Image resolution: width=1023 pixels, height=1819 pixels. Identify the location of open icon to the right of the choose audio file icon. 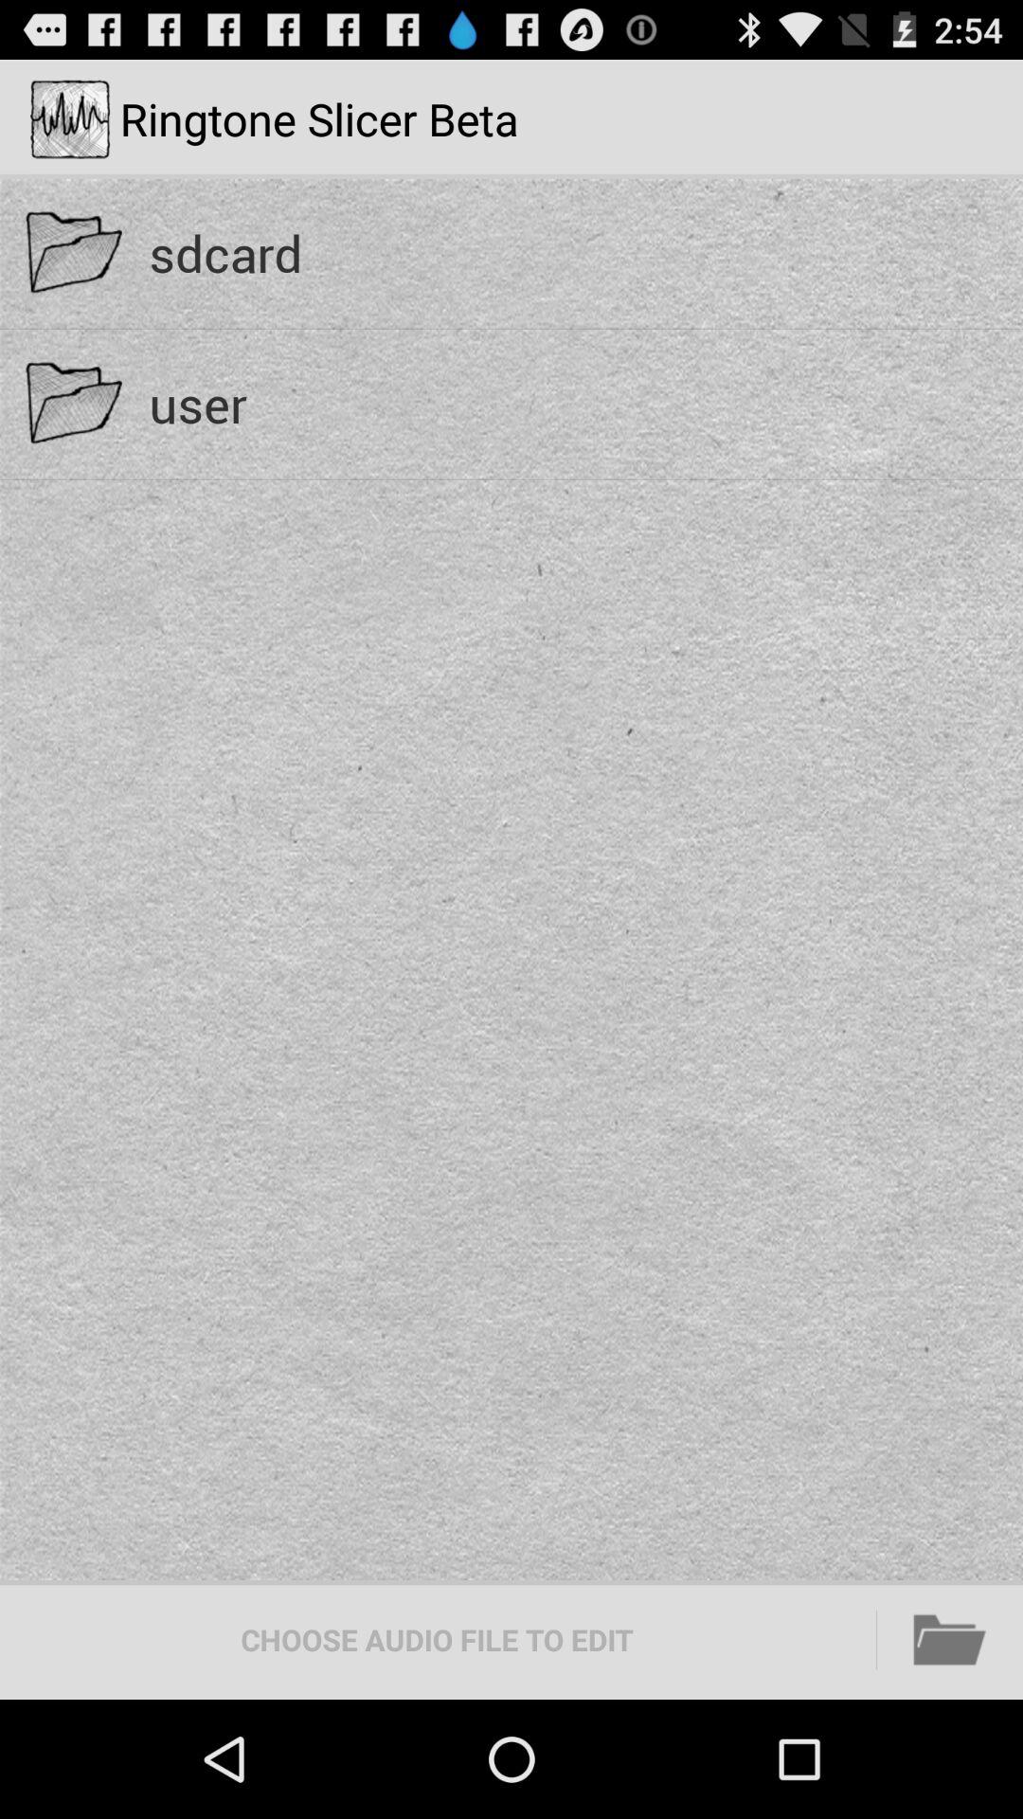
(950, 1639).